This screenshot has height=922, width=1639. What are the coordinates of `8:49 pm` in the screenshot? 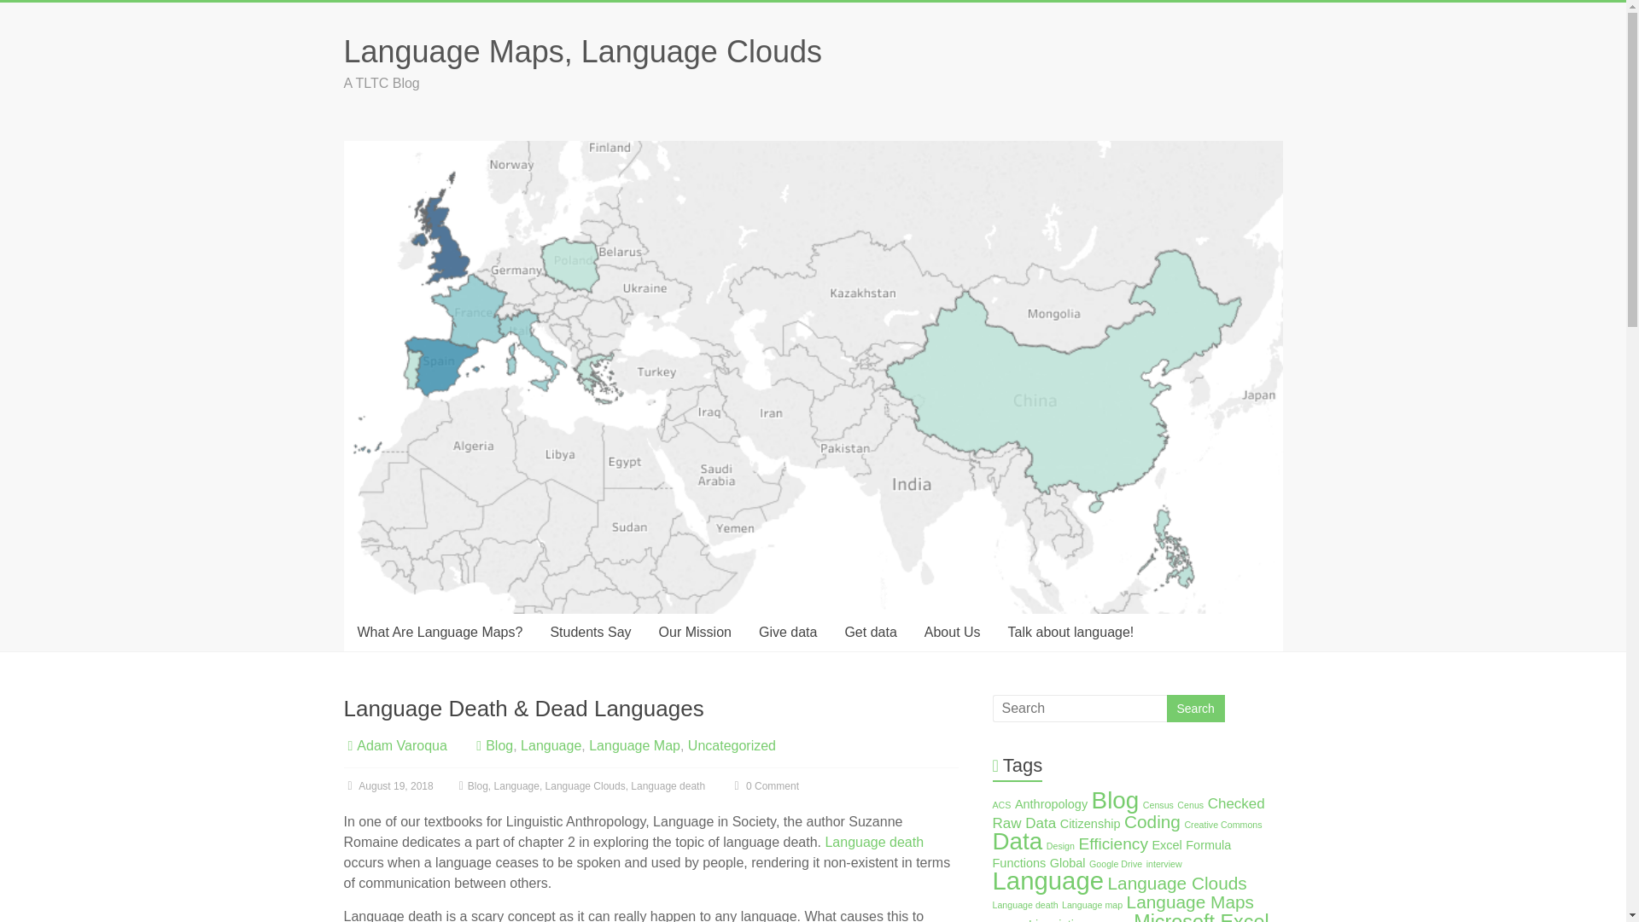 It's located at (388, 785).